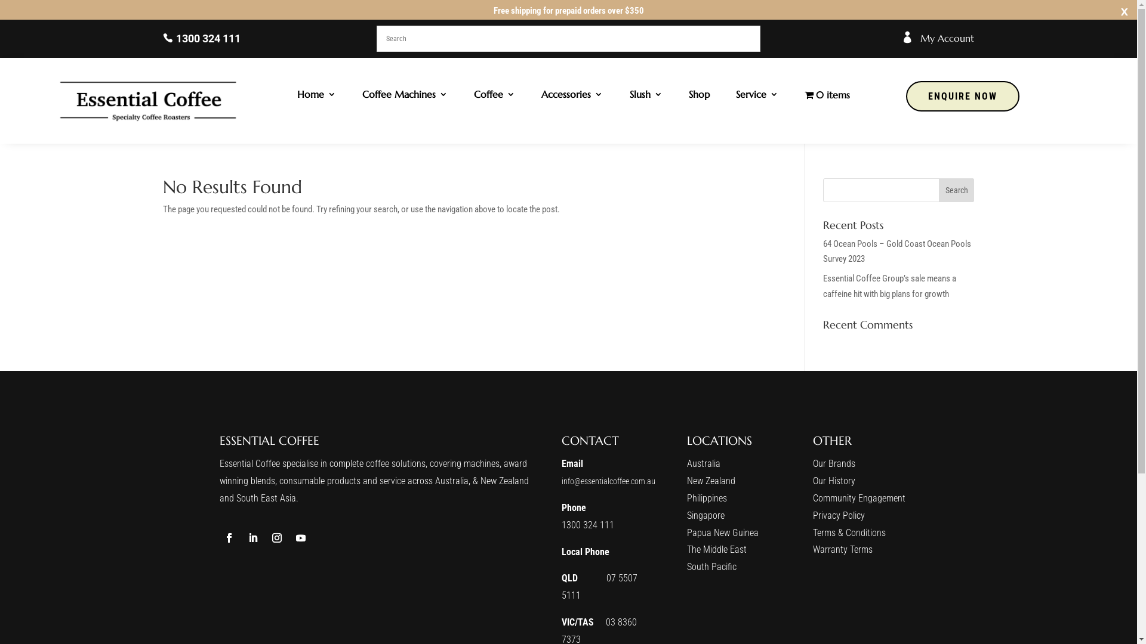  I want to click on 1300 324 111, so click(201, 38).